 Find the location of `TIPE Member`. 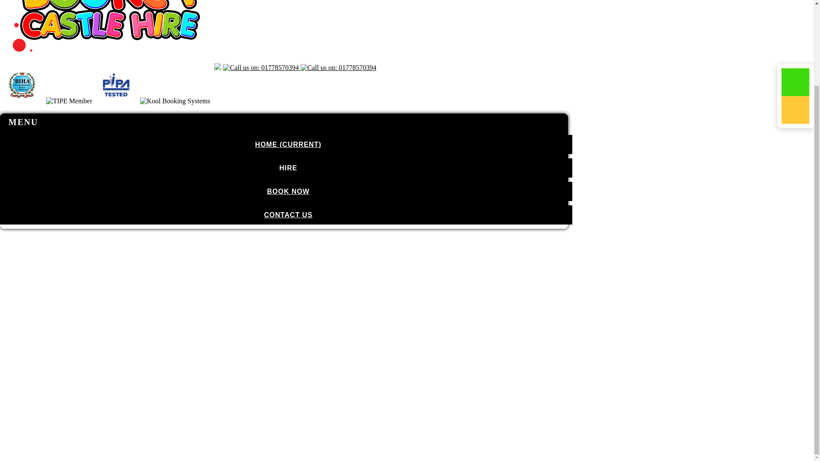

TIPE Member is located at coordinates (69, 101).